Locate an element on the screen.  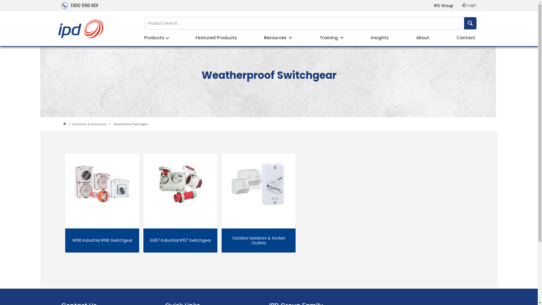
Featured Products is located at coordinates (216, 38).